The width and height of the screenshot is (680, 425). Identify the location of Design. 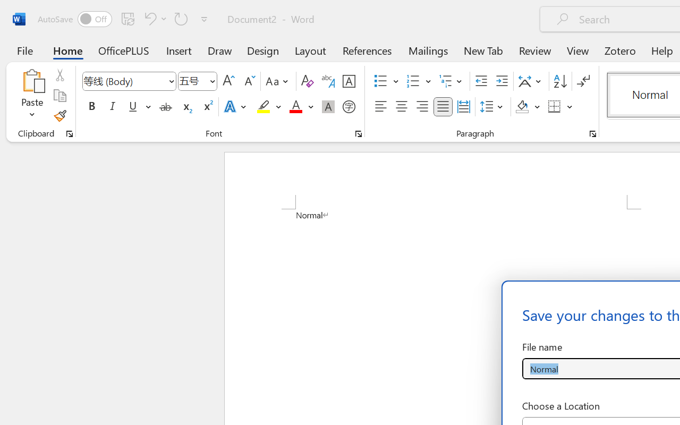
(263, 50).